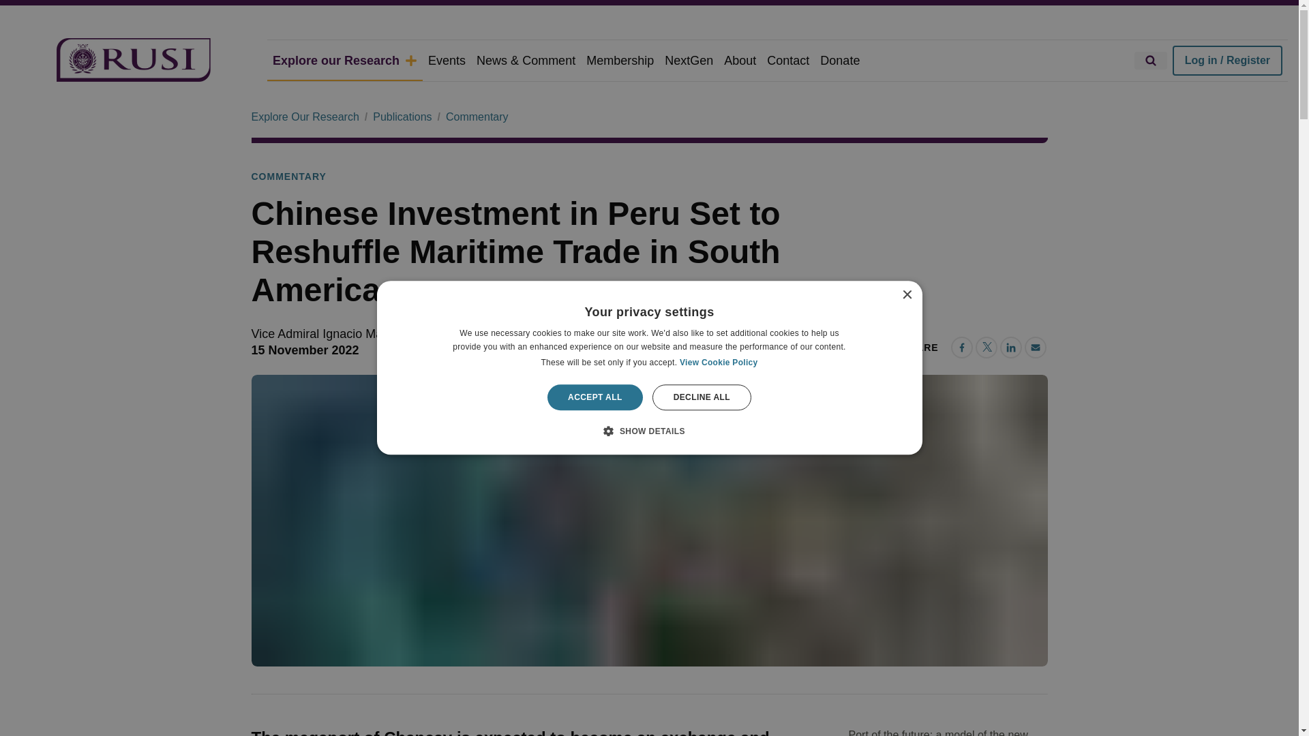 Image resolution: width=1309 pixels, height=736 pixels. What do you see at coordinates (740, 60) in the screenshot?
I see `About` at bounding box center [740, 60].